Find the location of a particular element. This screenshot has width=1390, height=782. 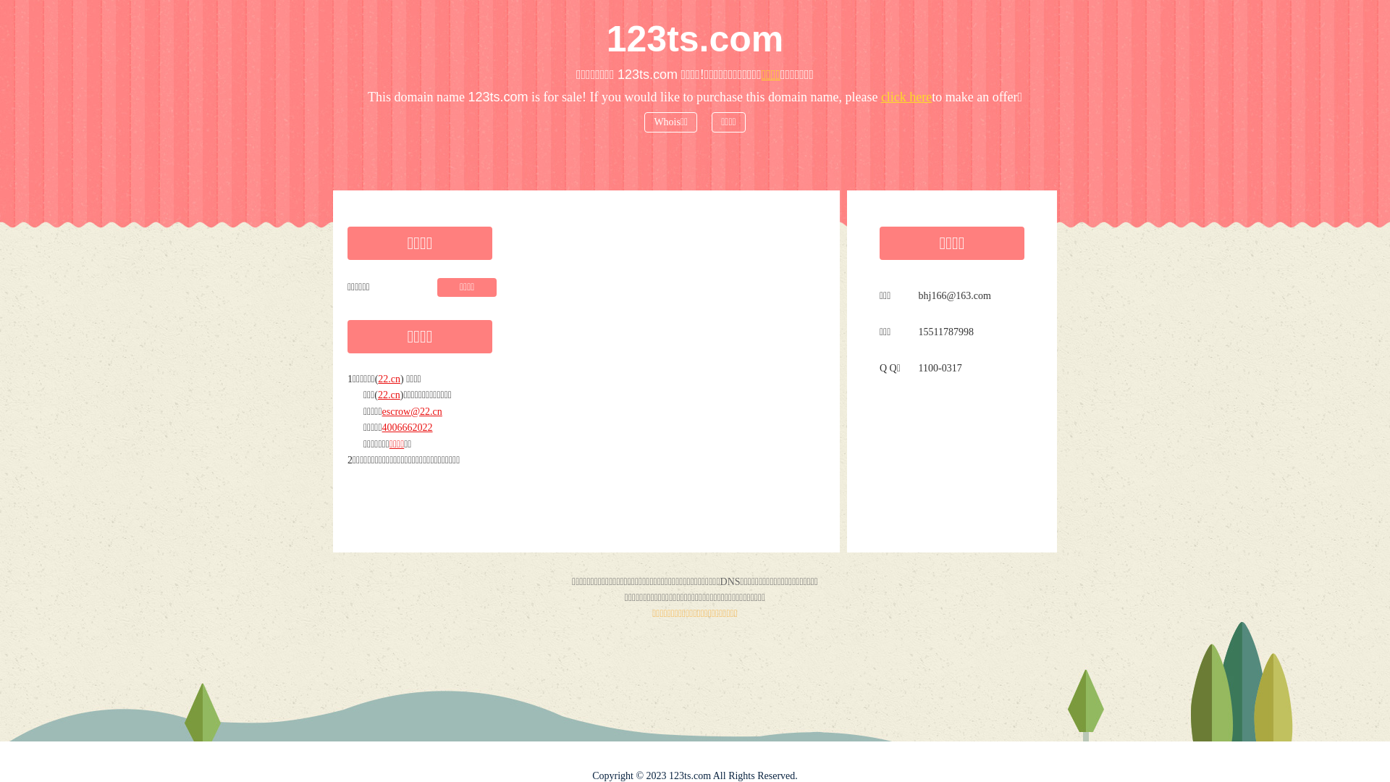

click here is located at coordinates (906, 97).